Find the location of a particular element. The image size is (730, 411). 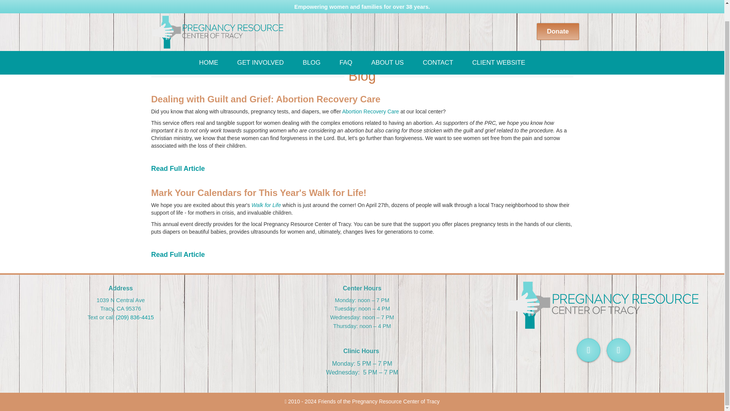

Read Full Article is located at coordinates (178, 168).